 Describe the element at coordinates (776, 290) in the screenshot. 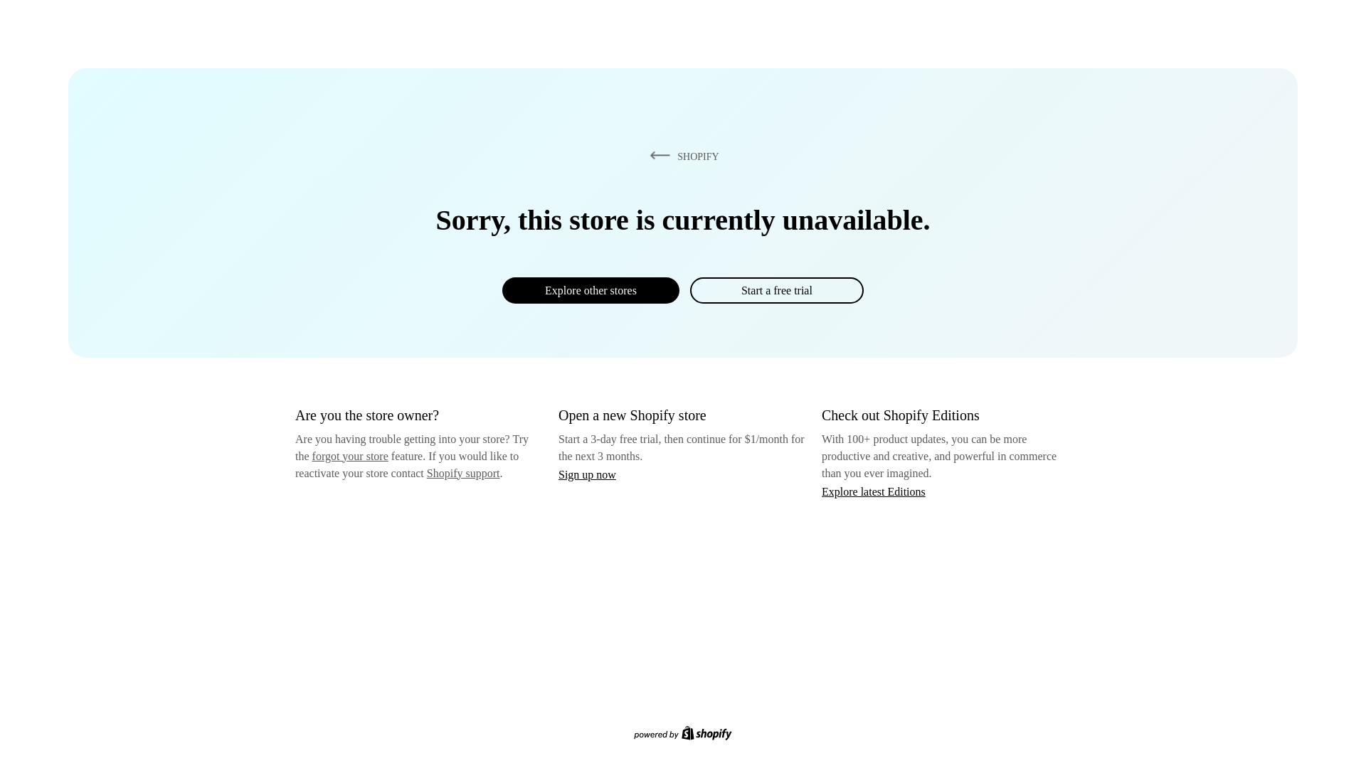

I see `Start a free trial` at that location.